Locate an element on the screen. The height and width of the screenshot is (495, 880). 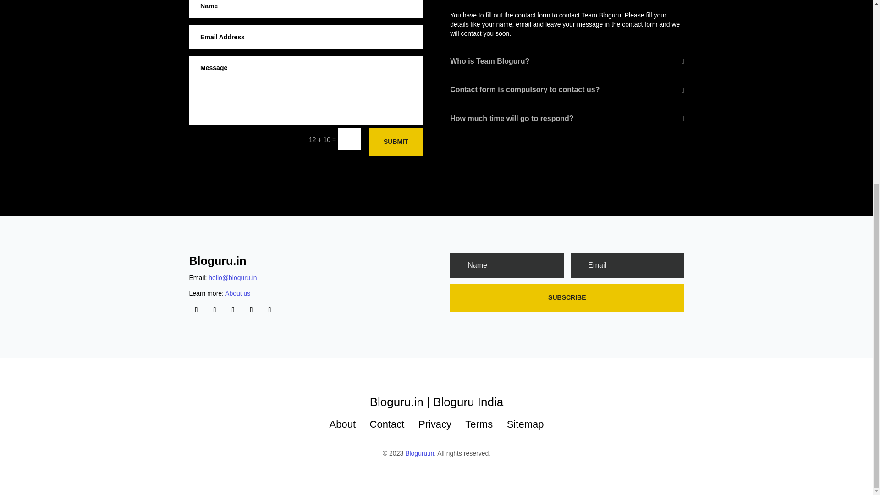
Follow on X is located at coordinates (251, 310).